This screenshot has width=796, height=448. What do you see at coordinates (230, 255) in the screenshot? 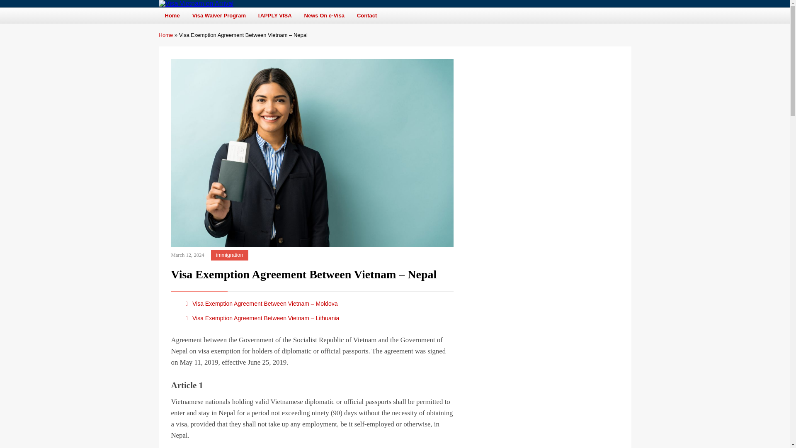
I see `immigration` at bounding box center [230, 255].